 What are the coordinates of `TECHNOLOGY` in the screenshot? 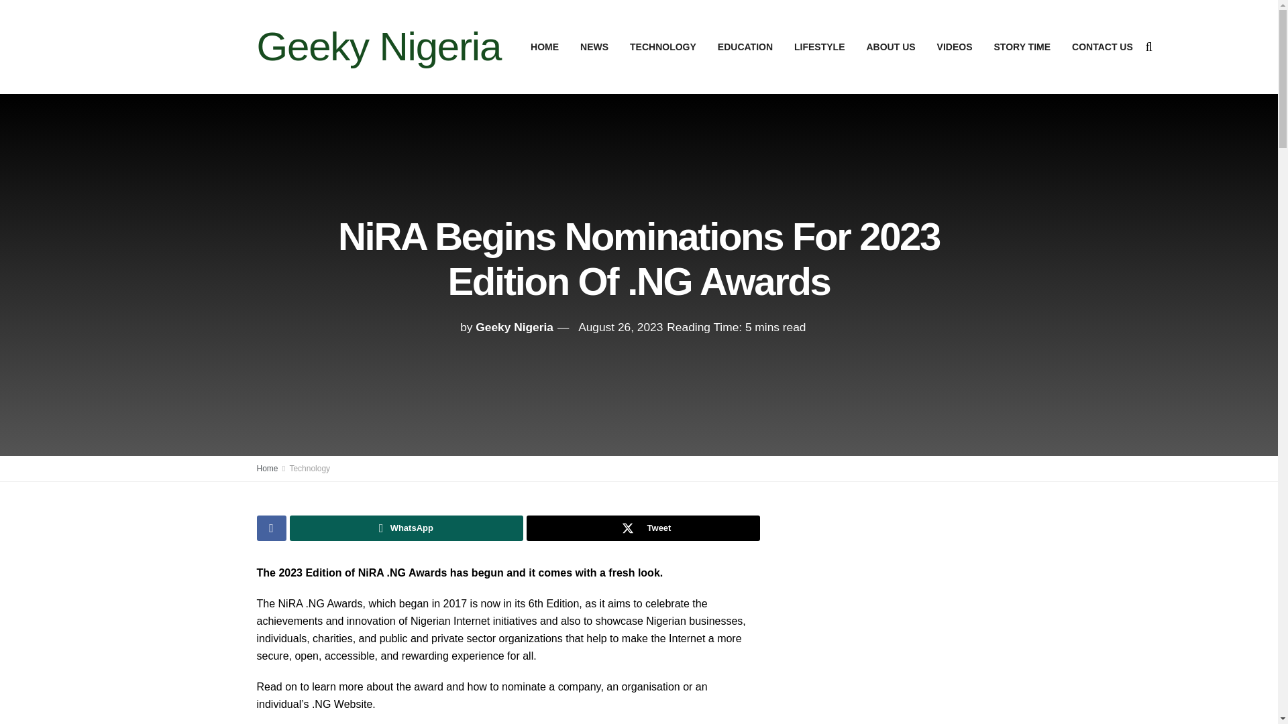 It's located at (663, 47).